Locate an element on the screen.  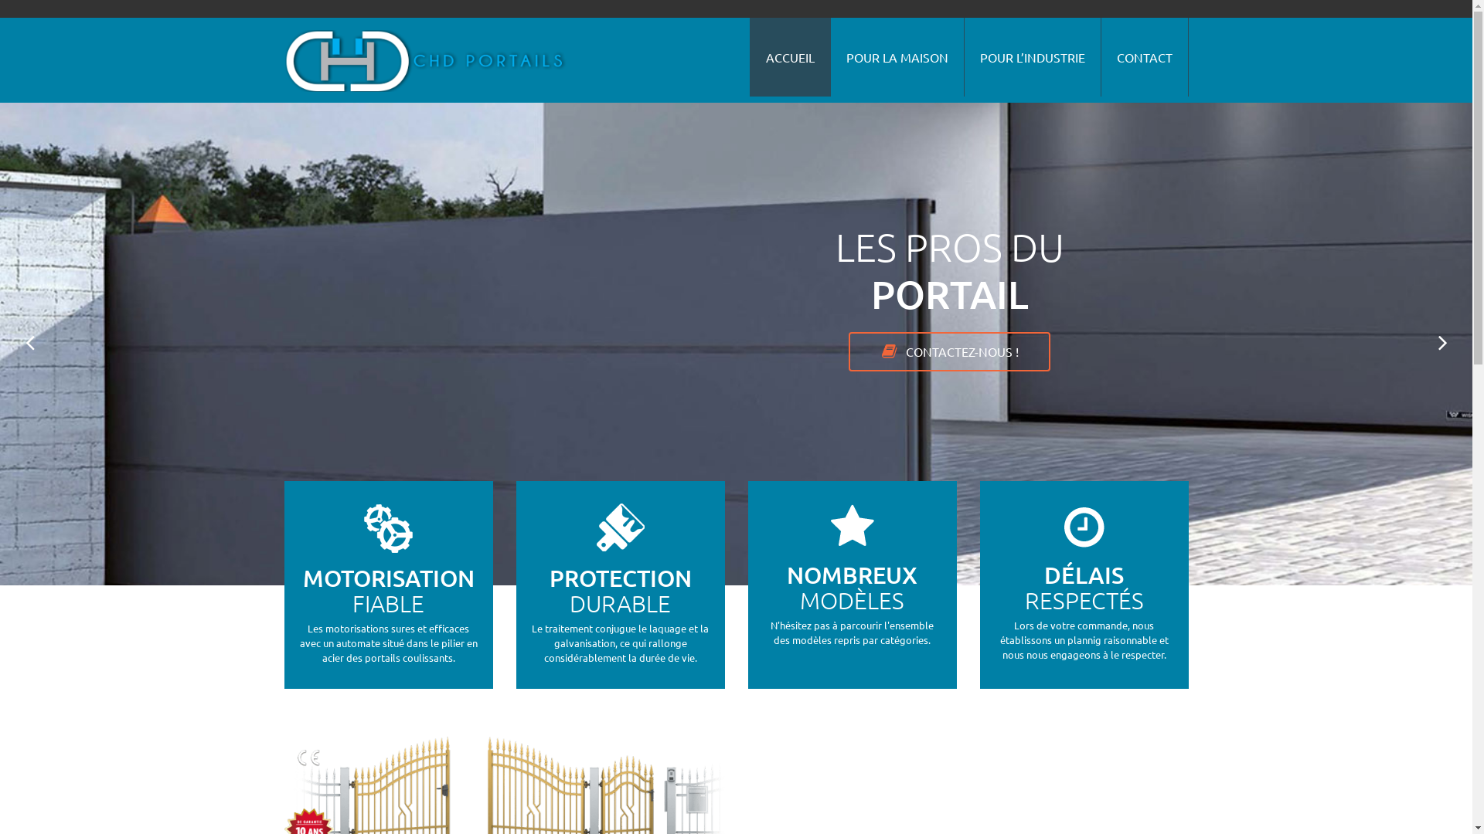
POUR LA MAISON is located at coordinates (897, 57).